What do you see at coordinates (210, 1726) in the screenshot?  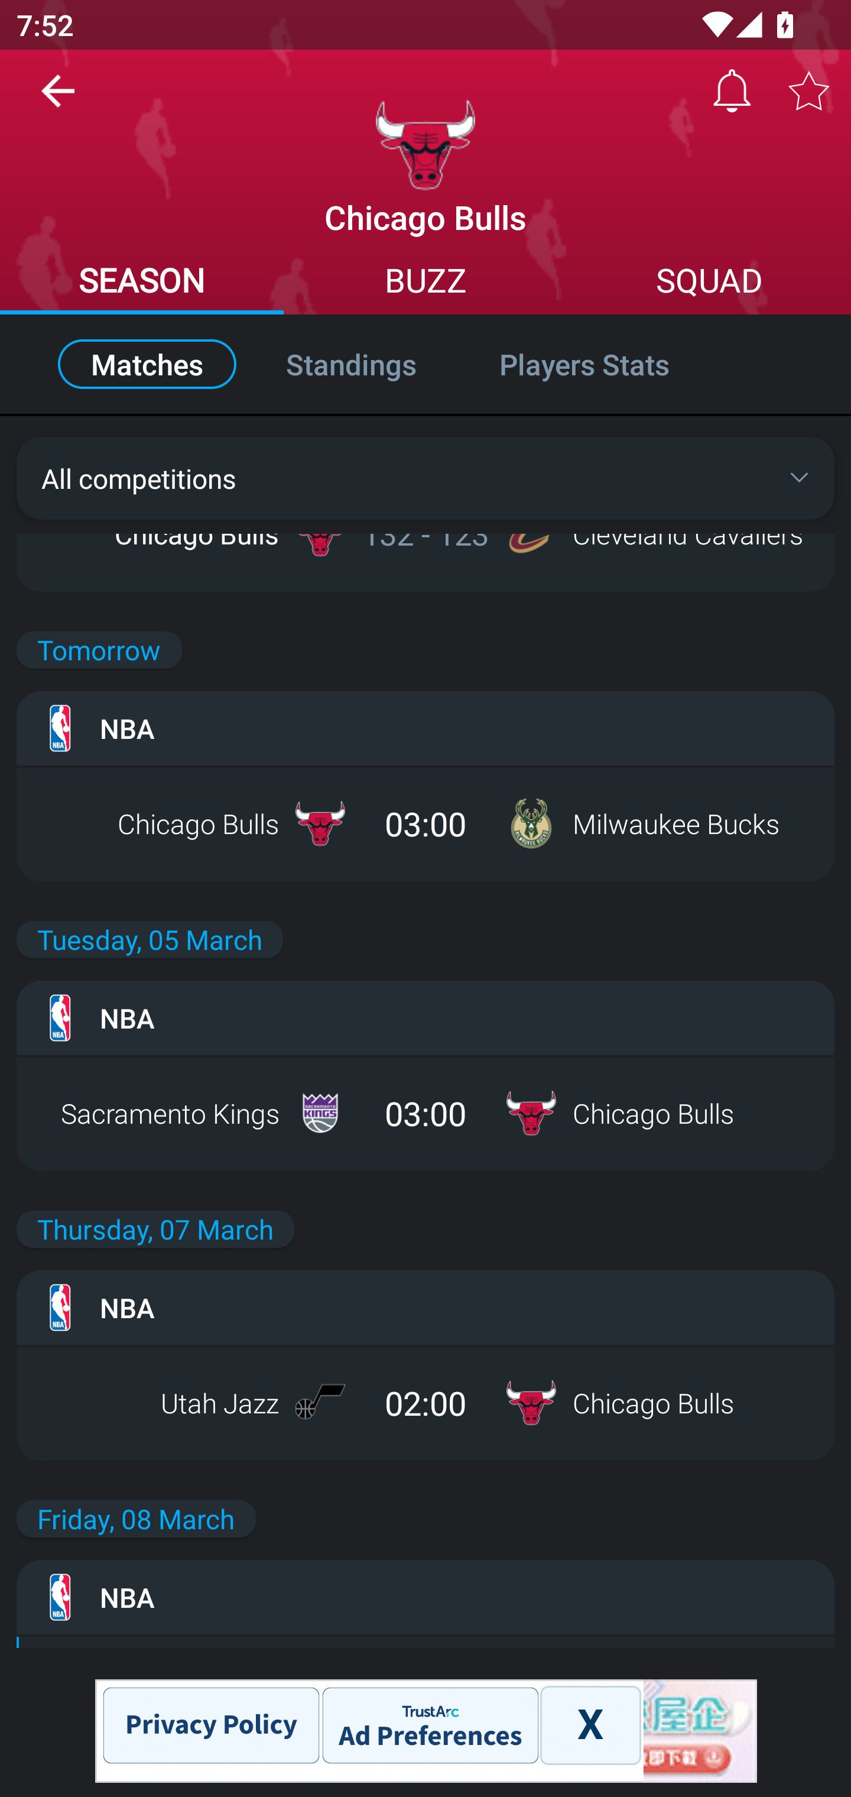 I see `get?name=ta-btn-privacy` at bounding box center [210, 1726].